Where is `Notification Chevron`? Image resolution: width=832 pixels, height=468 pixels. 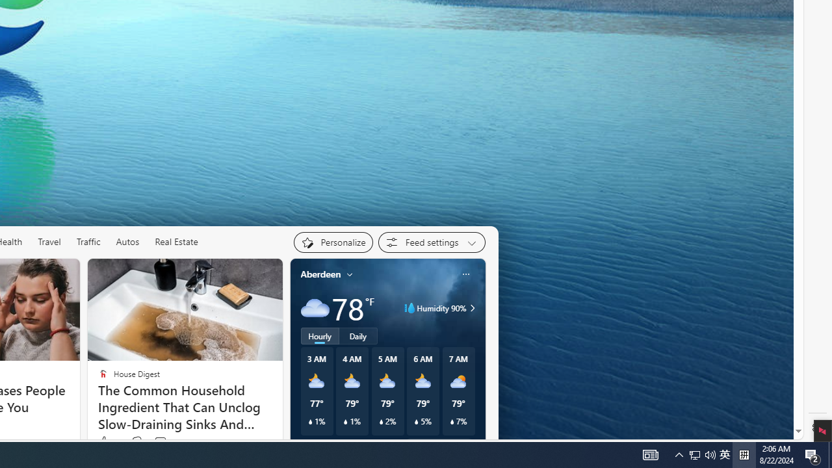 Notification Chevron is located at coordinates (725, 455).